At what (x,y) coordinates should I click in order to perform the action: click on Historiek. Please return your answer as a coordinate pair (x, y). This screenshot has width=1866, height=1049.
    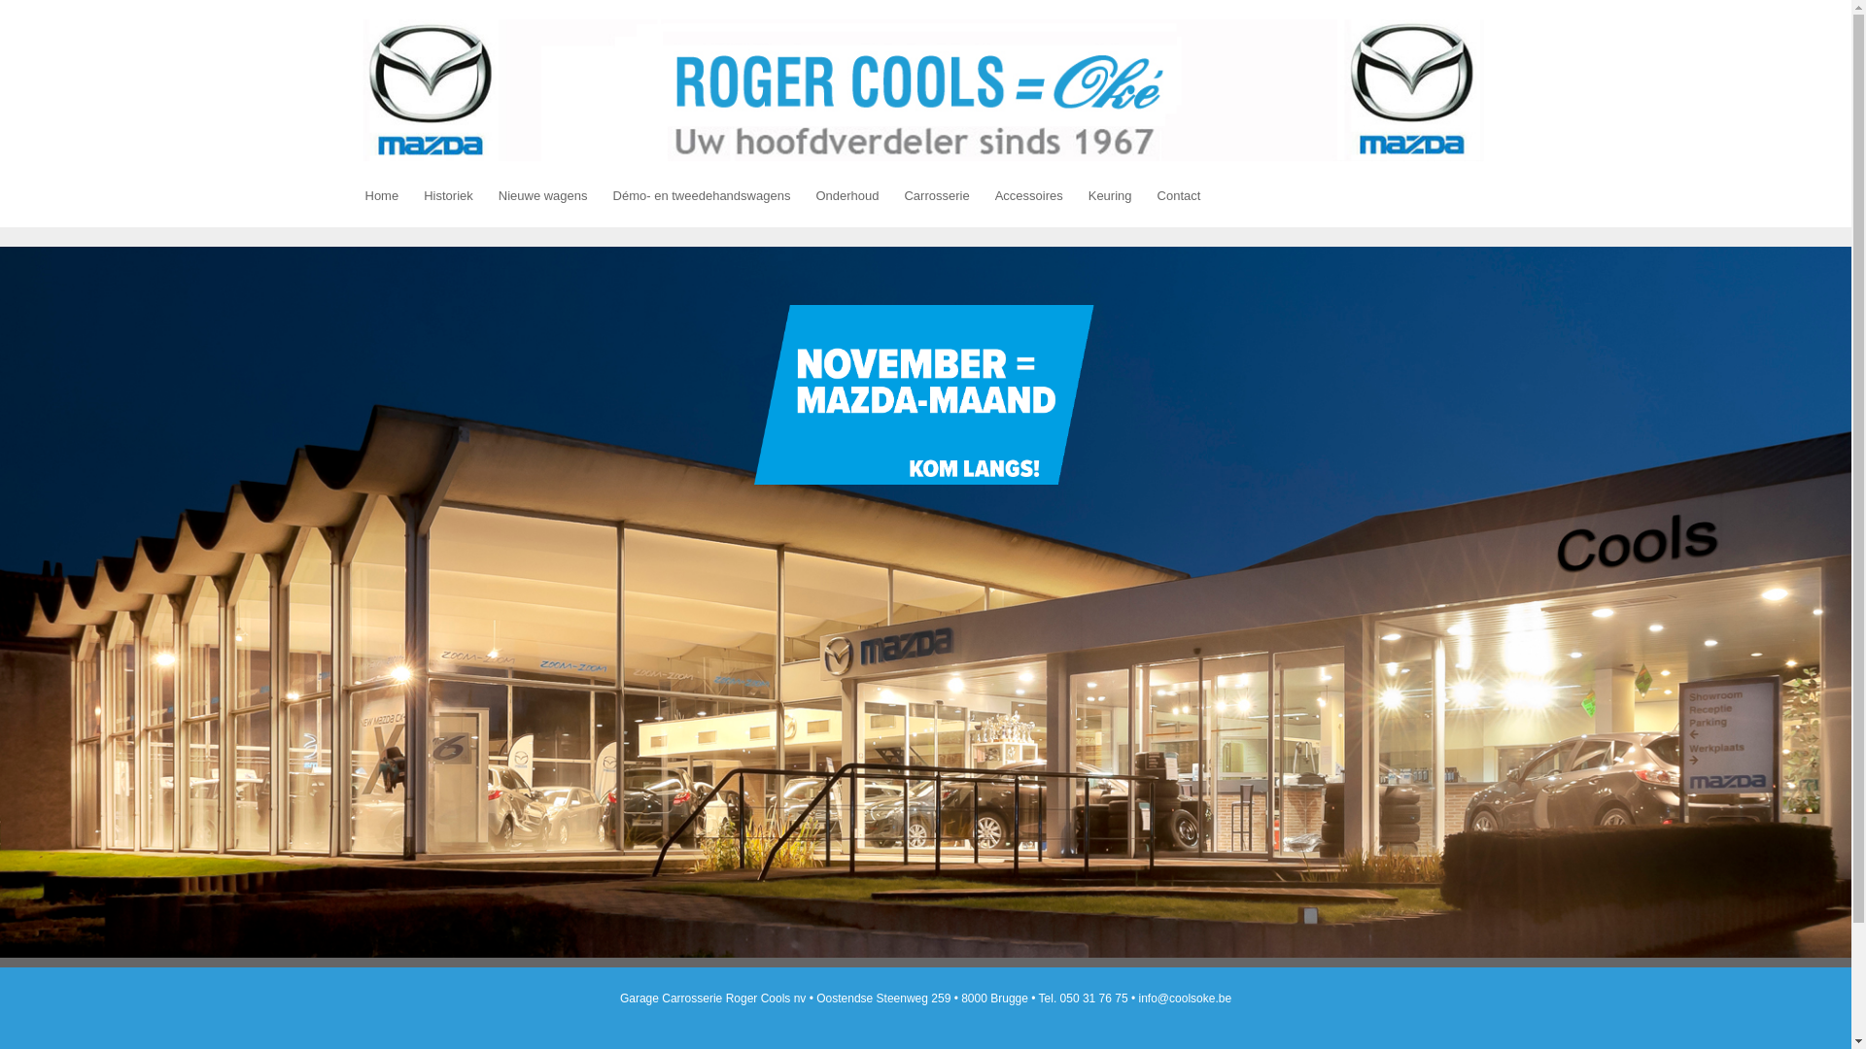
    Looking at the image, I should click on (449, 196).